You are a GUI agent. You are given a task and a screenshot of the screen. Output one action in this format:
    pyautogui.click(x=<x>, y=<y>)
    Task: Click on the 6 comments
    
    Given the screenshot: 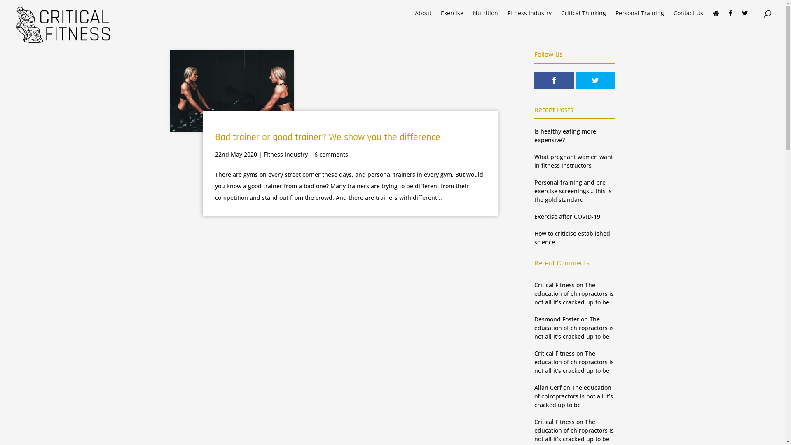 What is the action you would take?
    pyautogui.click(x=331, y=154)
    